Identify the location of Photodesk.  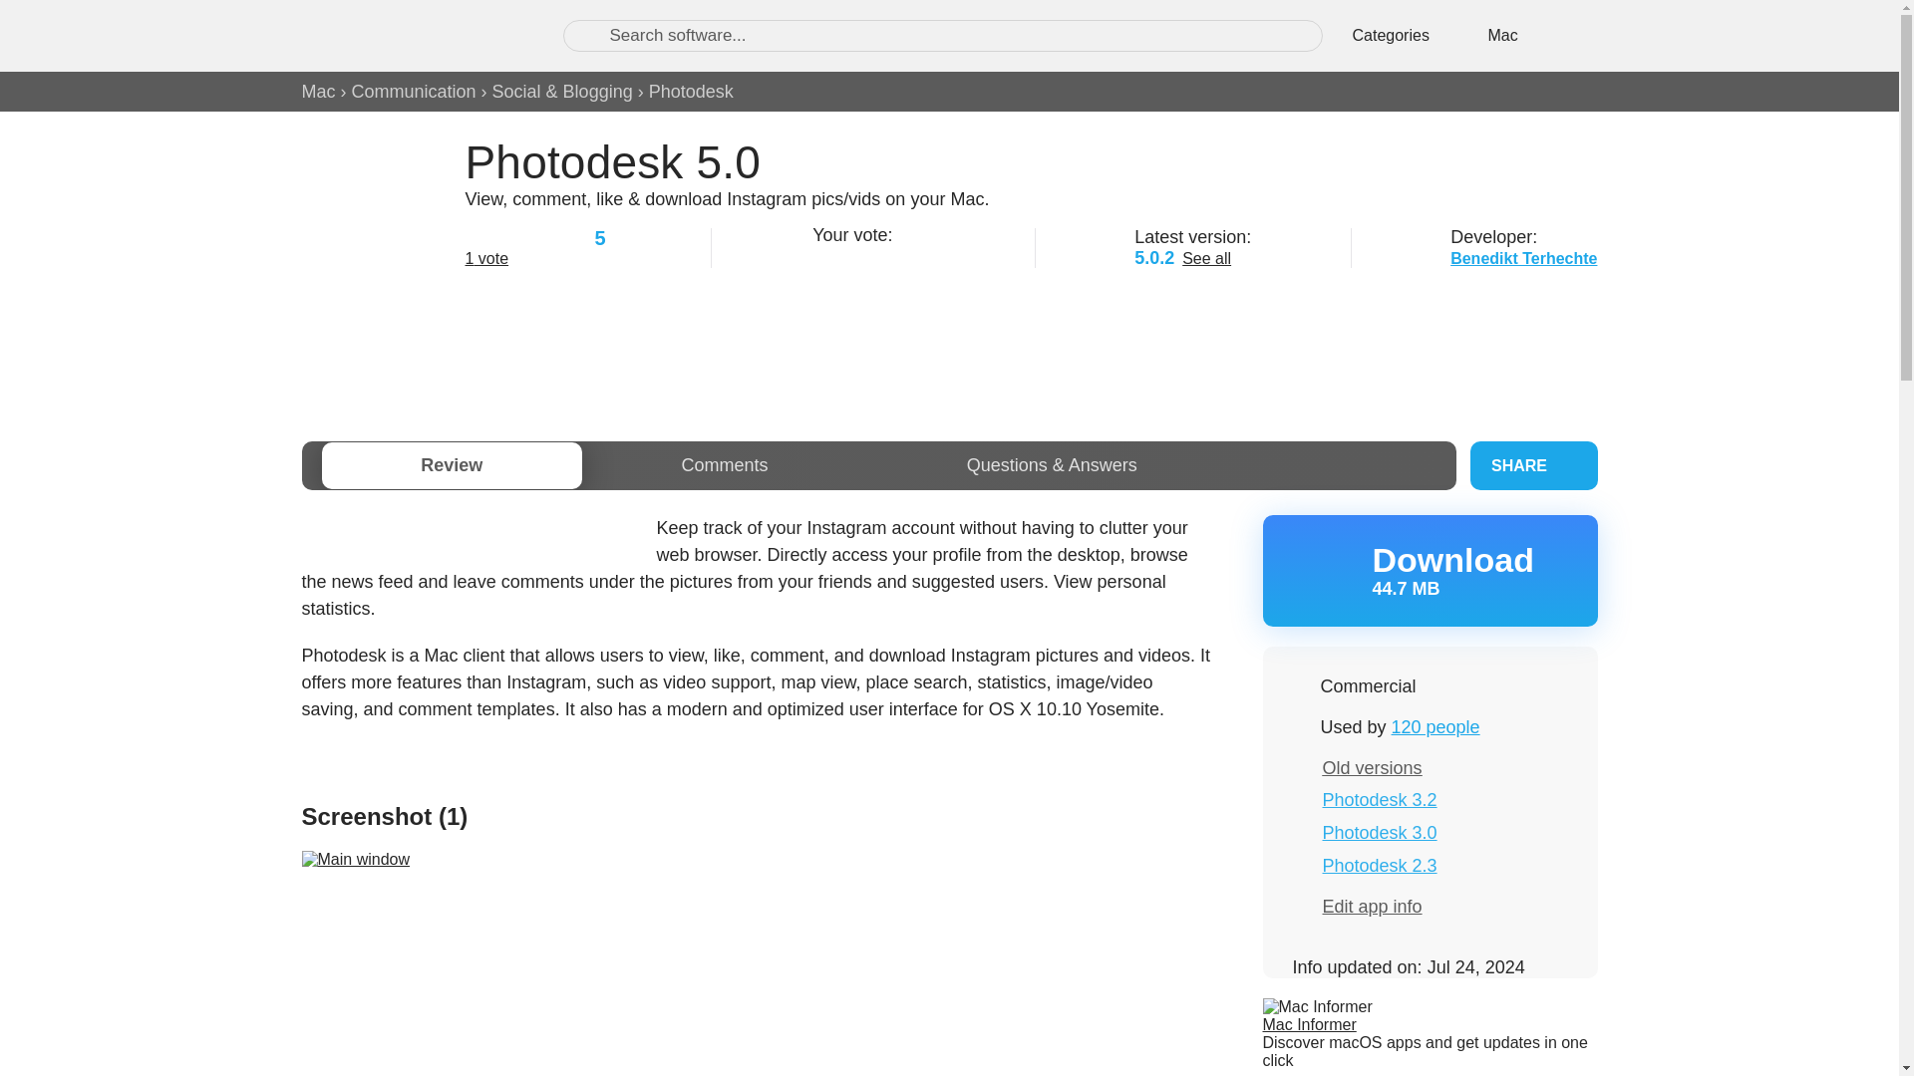
(690, 92).